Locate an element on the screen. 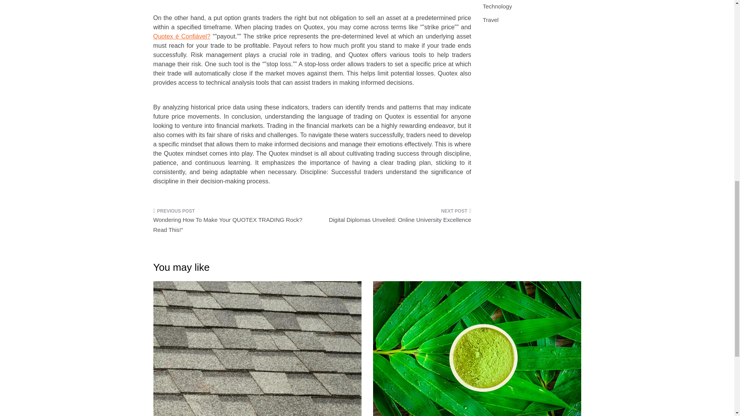  Technology is located at coordinates (497, 6).